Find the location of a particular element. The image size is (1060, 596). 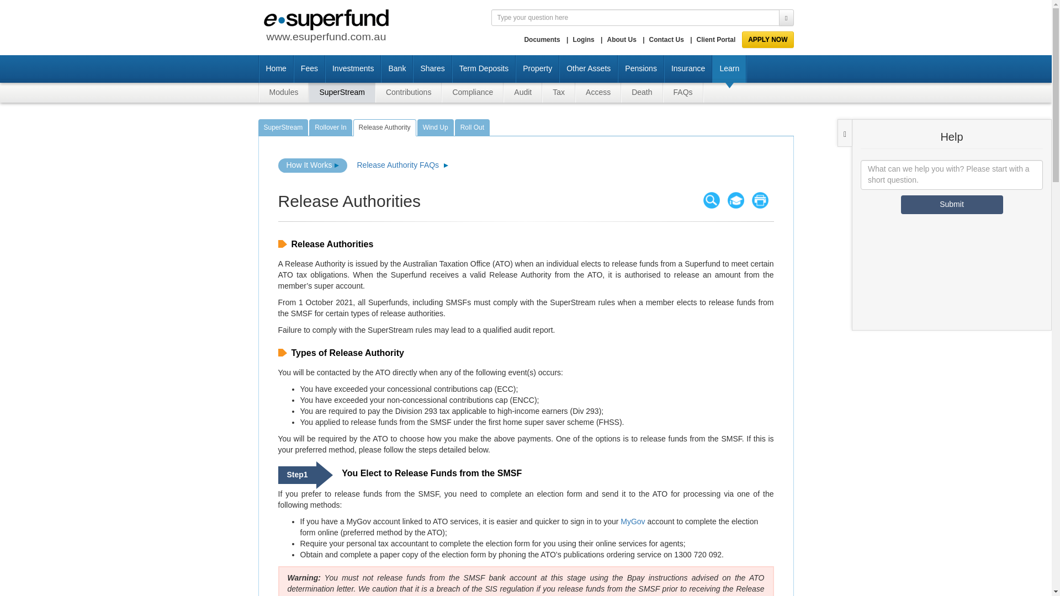

Compliance is located at coordinates (472, 93).